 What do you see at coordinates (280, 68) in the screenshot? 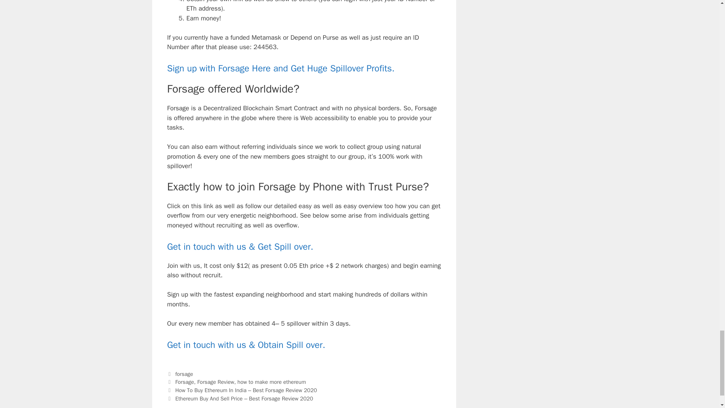
I see `Sign up with Forsage Here and Get Huge Spillover Profits.` at bounding box center [280, 68].